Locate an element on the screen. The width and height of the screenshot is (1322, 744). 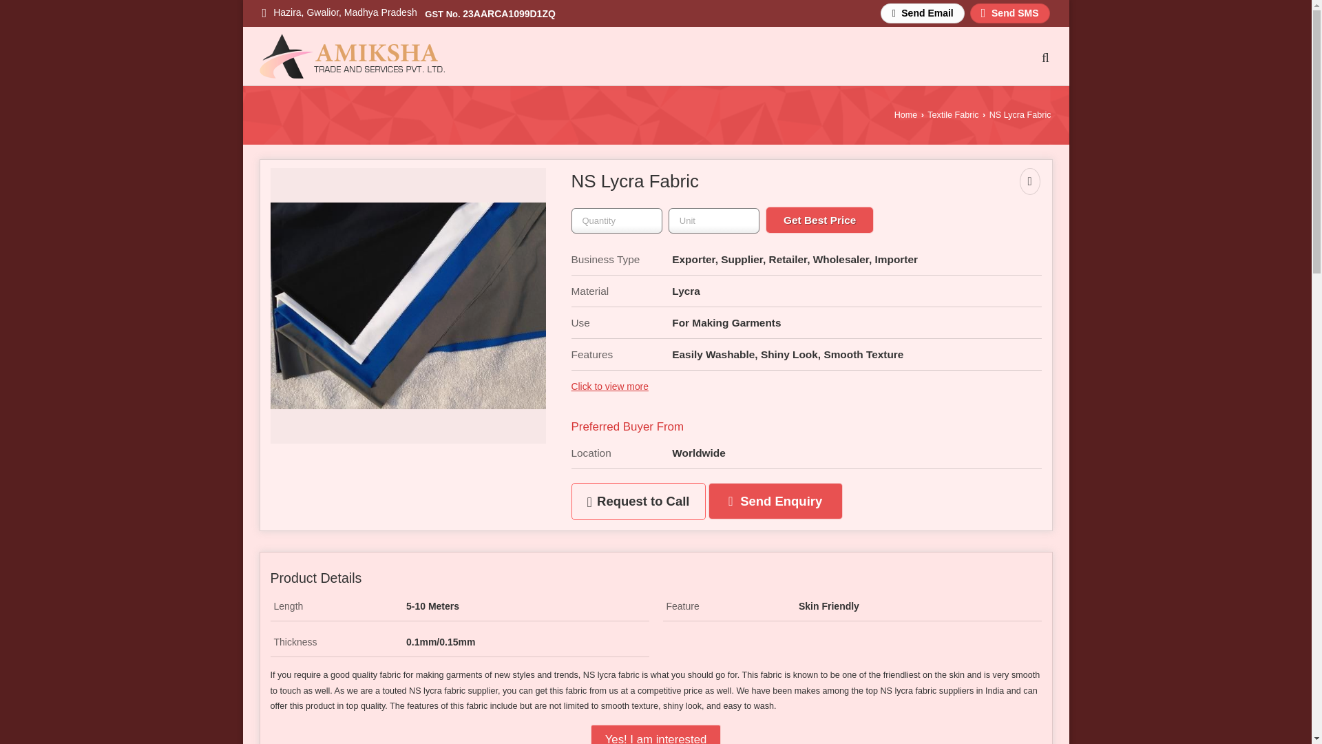
Yes! I am interested is located at coordinates (656, 734).